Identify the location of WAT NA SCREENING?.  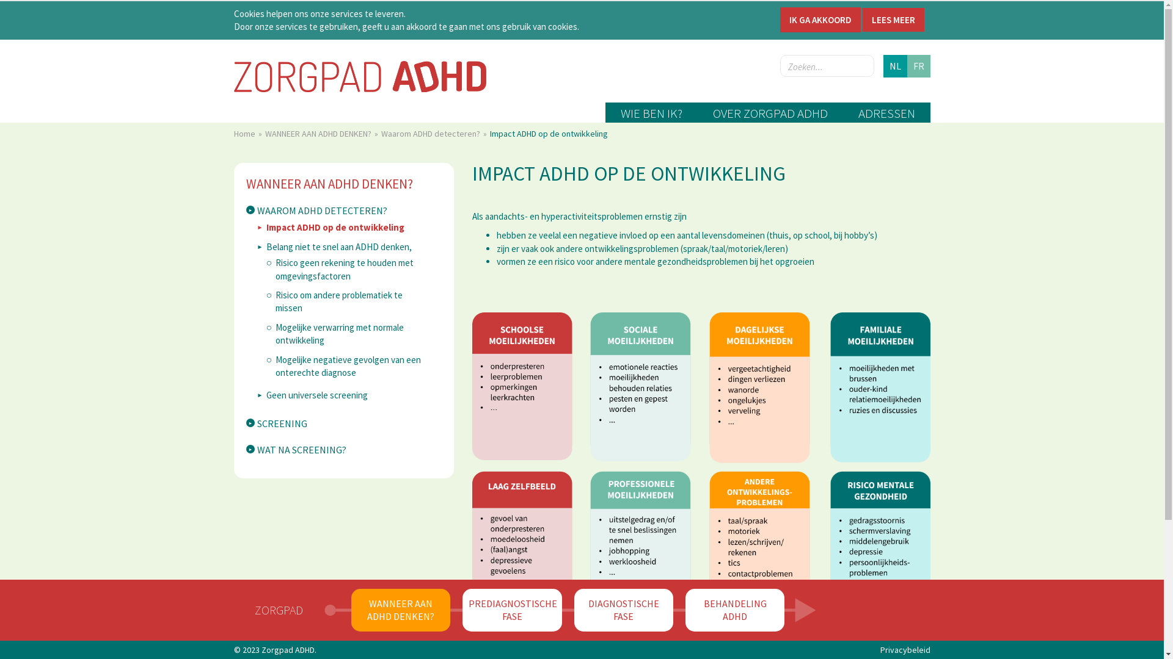
(296, 450).